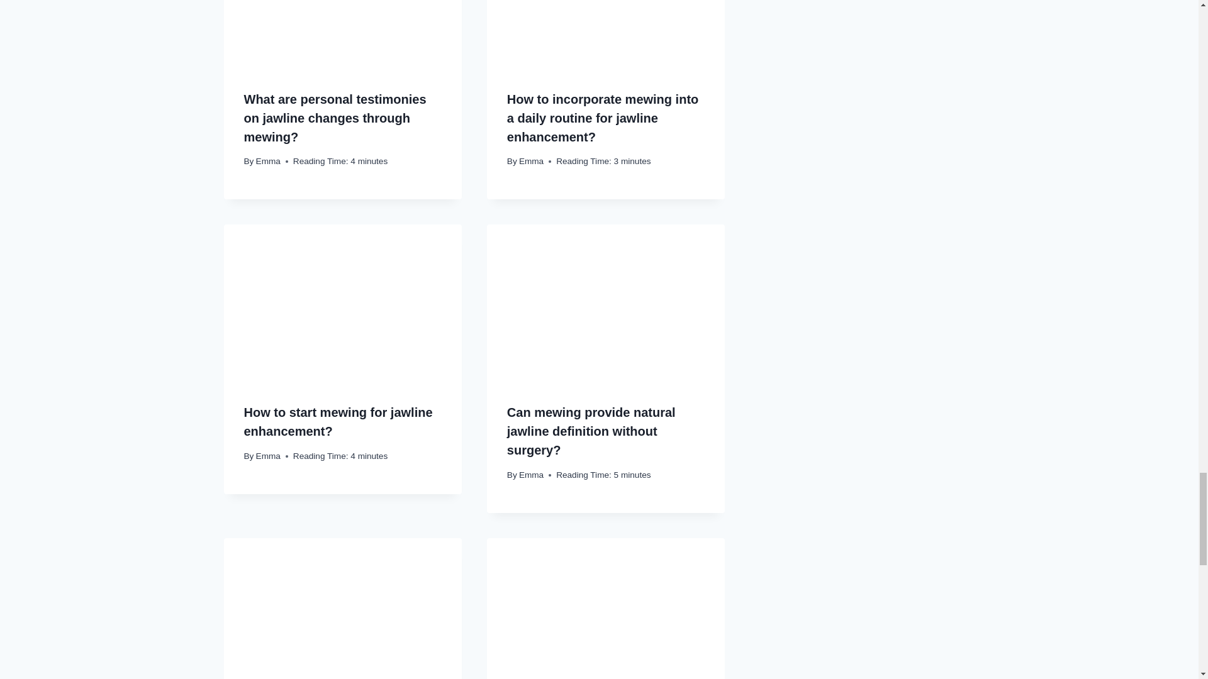  Describe the element at coordinates (531, 161) in the screenshot. I see `Emma` at that location.